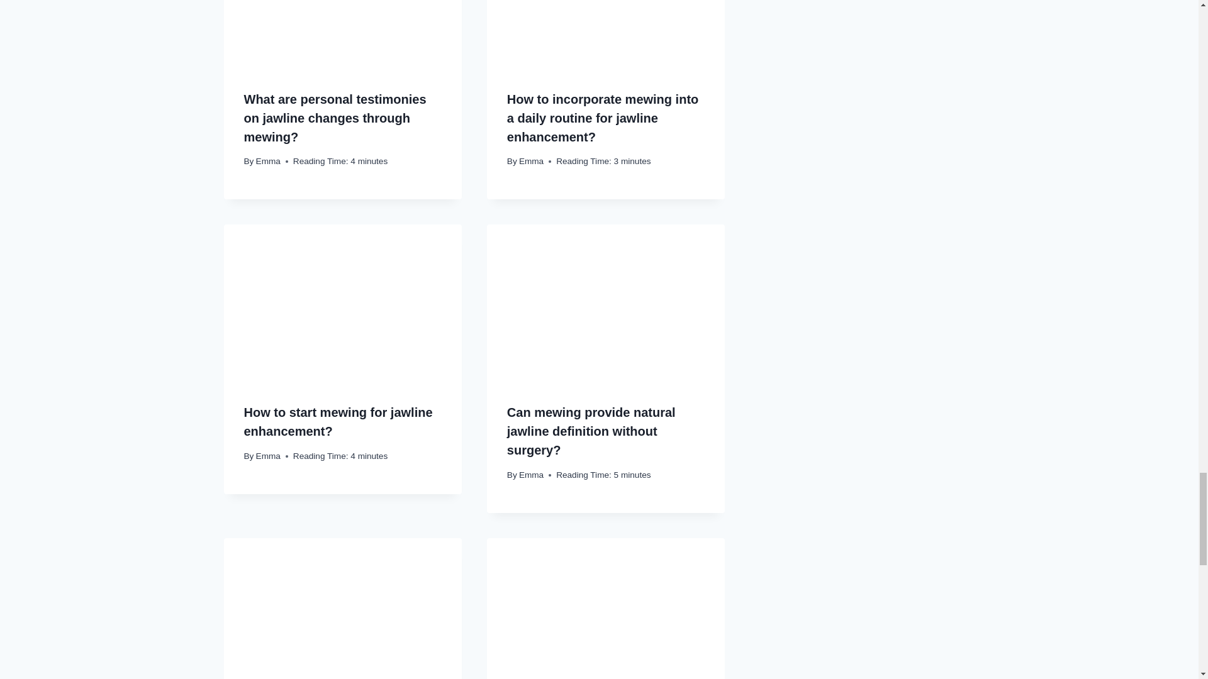  Describe the element at coordinates (531, 161) in the screenshot. I see `Emma` at that location.